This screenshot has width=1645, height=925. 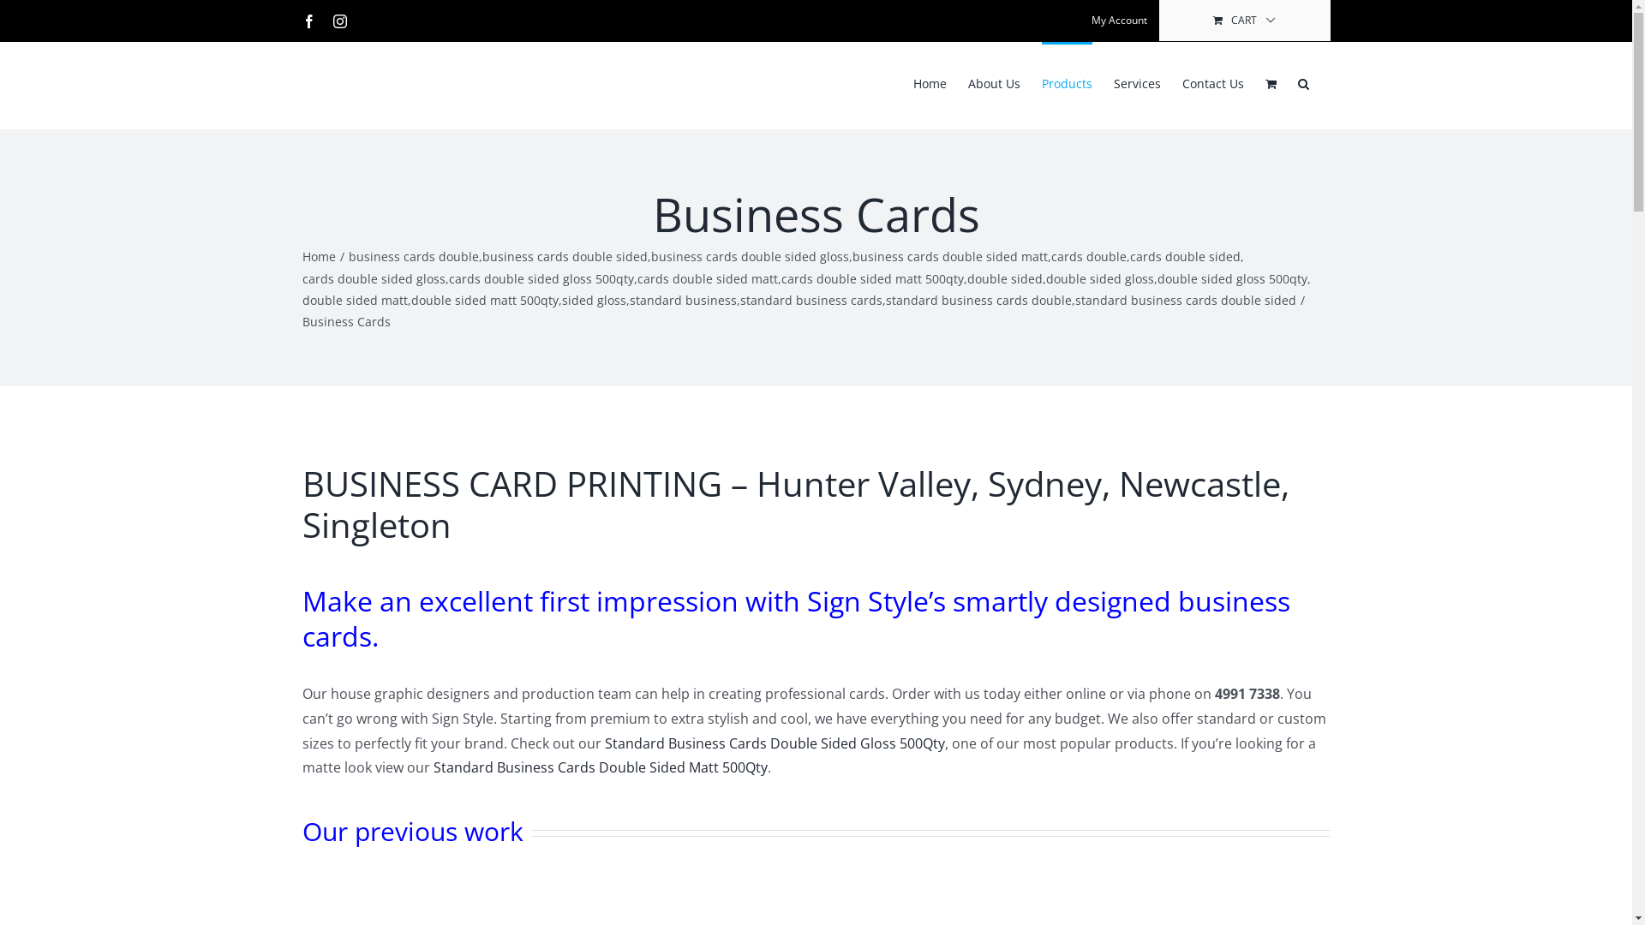 I want to click on Search, so click(x=1302, y=82).